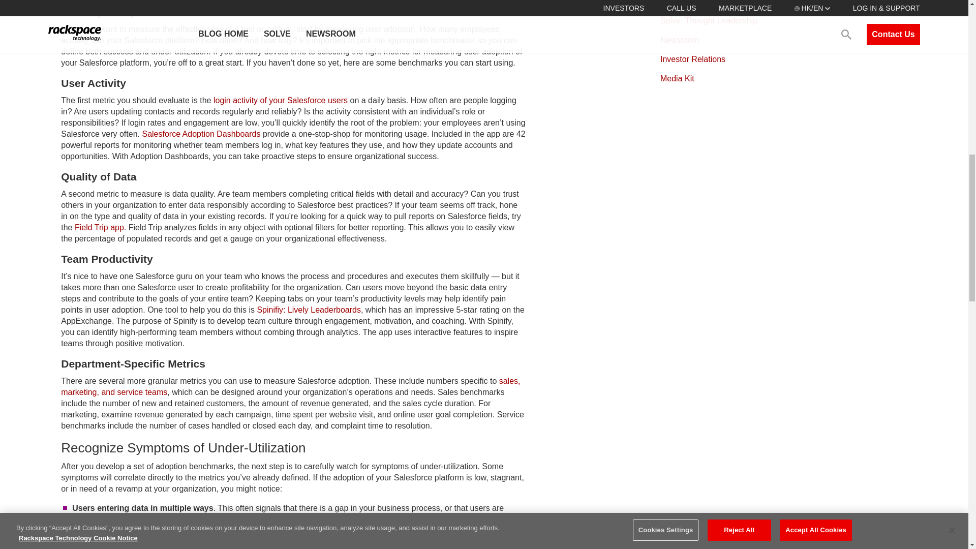 The image size is (976, 549). I want to click on Newsroom, so click(679, 40).